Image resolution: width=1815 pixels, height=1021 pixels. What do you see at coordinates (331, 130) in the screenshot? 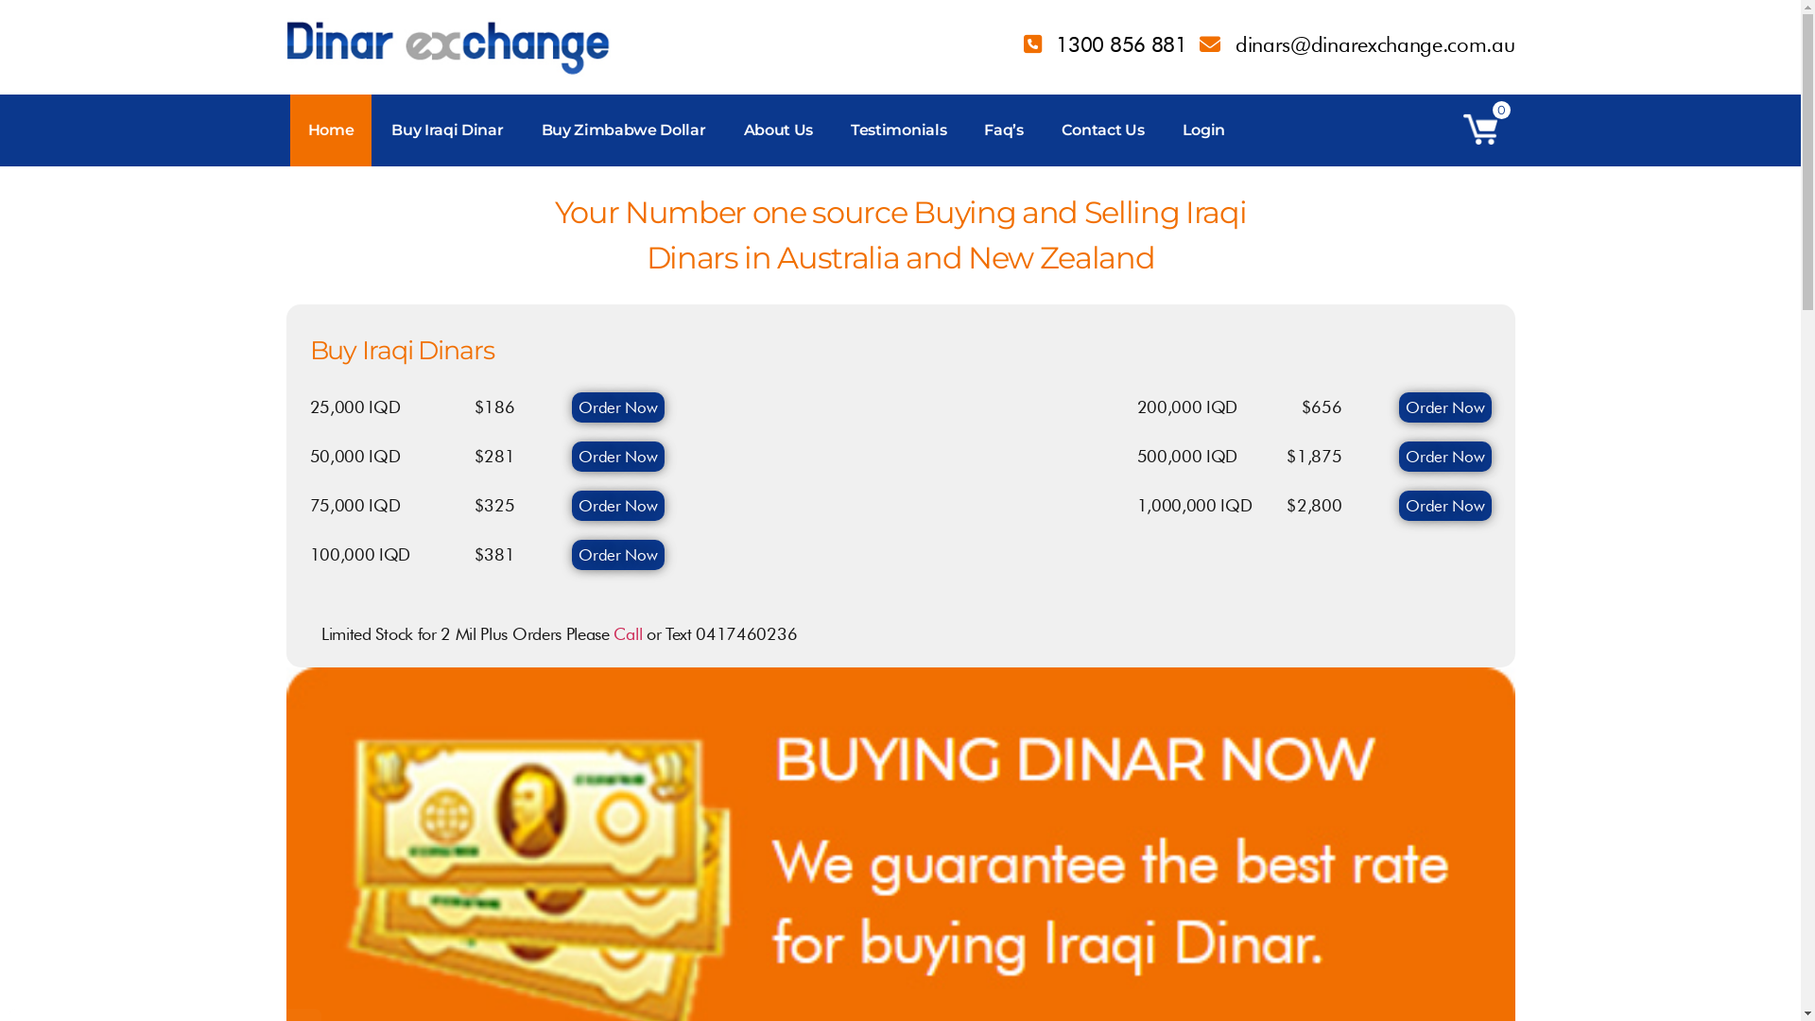
I see `Home` at bounding box center [331, 130].